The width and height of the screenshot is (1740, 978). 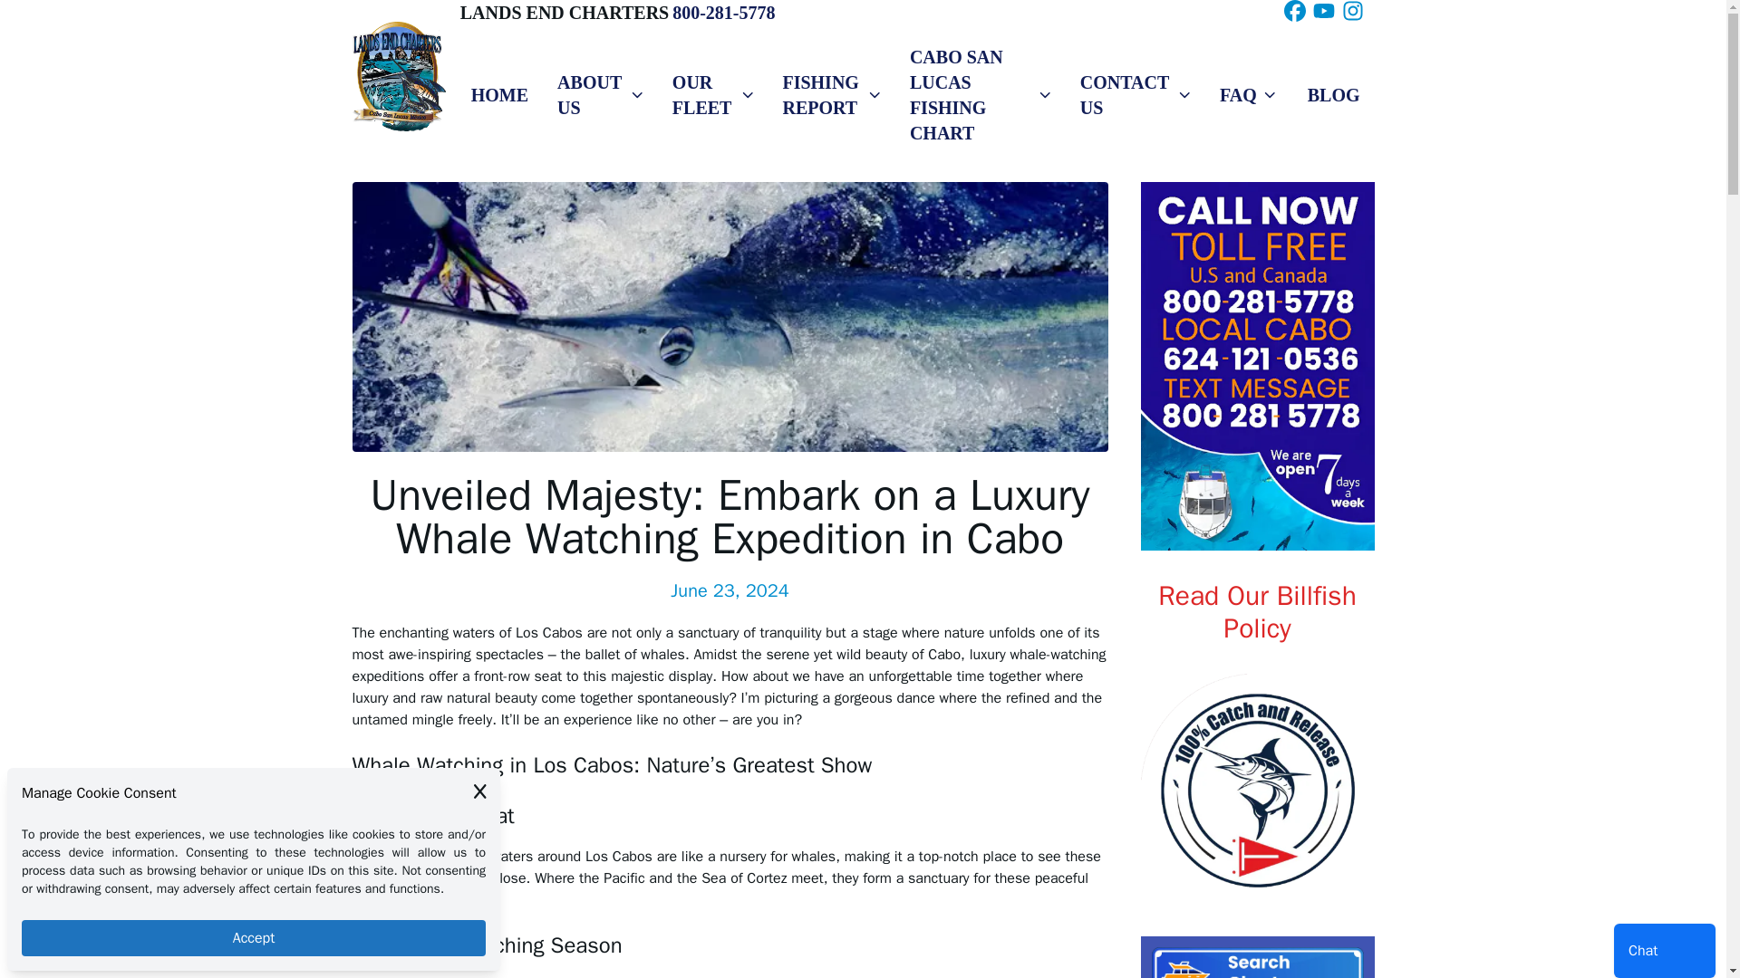 What do you see at coordinates (1333, 94) in the screenshot?
I see `BLOG` at bounding box center [1333, 94].